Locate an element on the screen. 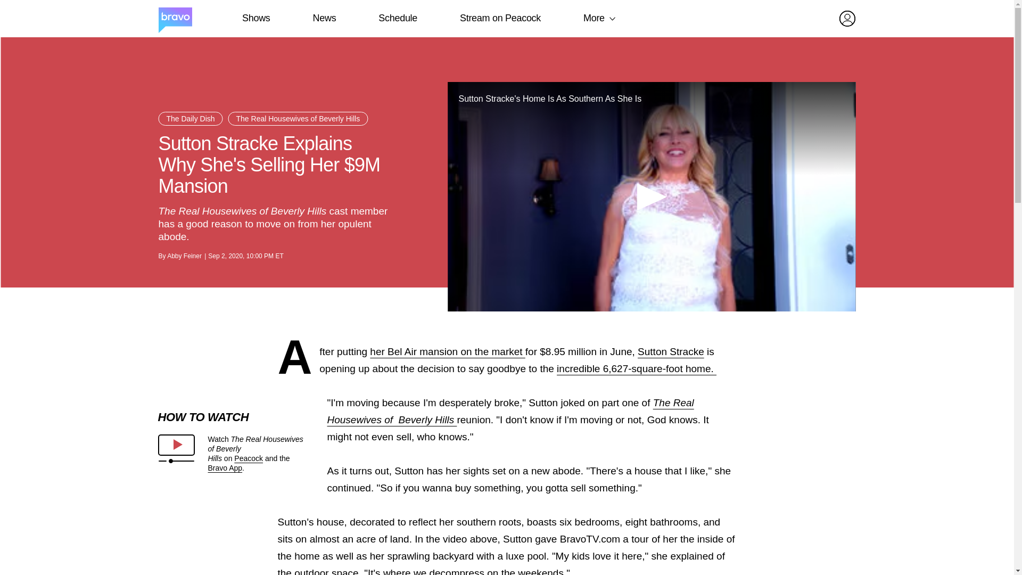 The image size is (1022, 575). Home is located at coordinates (175, 19).